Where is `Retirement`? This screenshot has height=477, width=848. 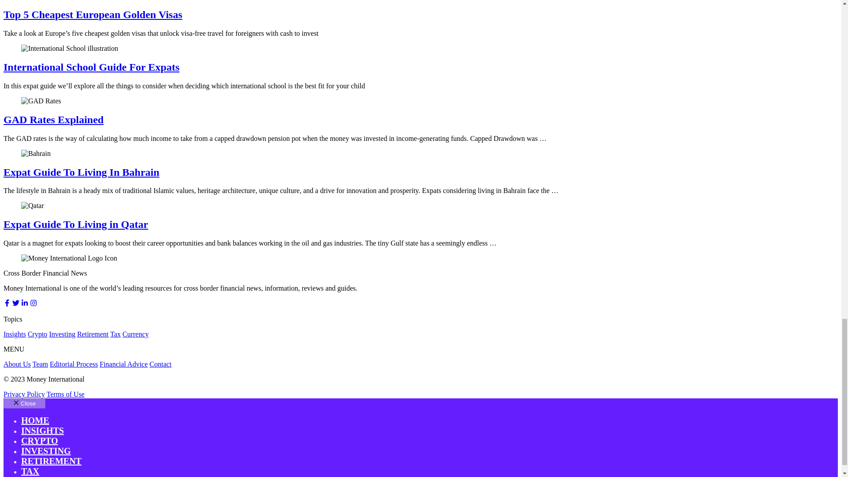 Retirement is located at coordinates (93, 334).